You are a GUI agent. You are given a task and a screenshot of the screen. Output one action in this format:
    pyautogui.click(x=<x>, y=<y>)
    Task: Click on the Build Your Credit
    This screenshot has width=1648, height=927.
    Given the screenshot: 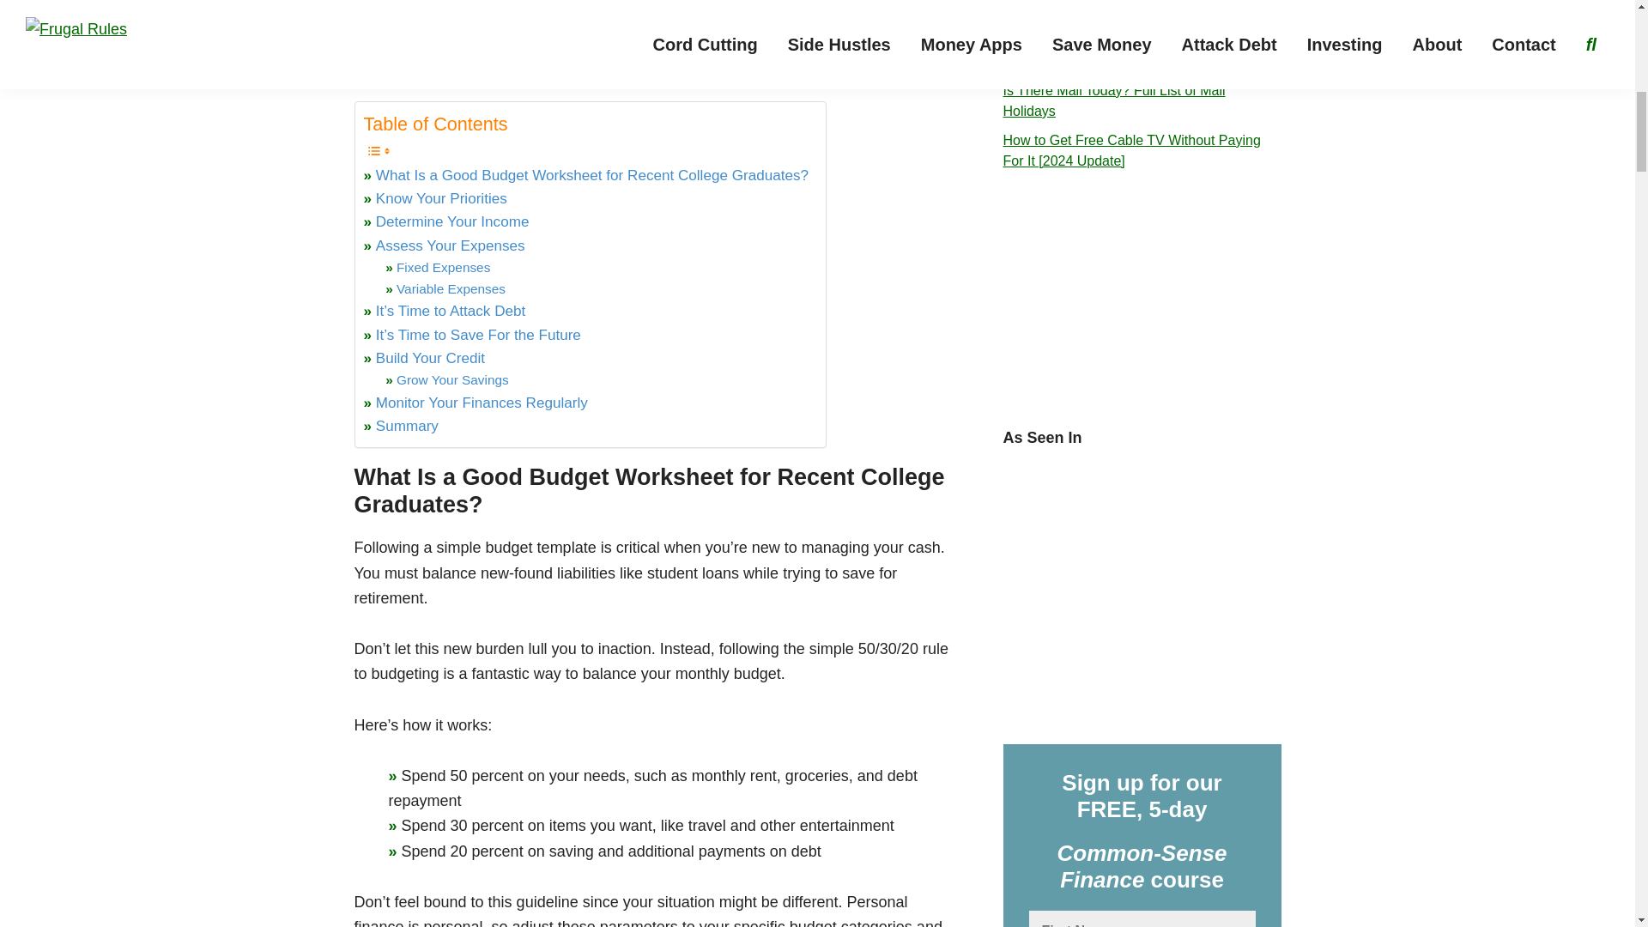 What is the action you would take?
    pyautogui.click(x=429, y=357)
    